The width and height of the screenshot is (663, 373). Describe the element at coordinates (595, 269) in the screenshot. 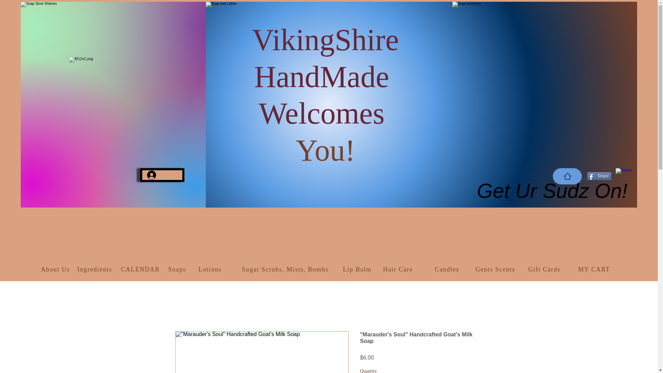

I see `MY CART` at that location.